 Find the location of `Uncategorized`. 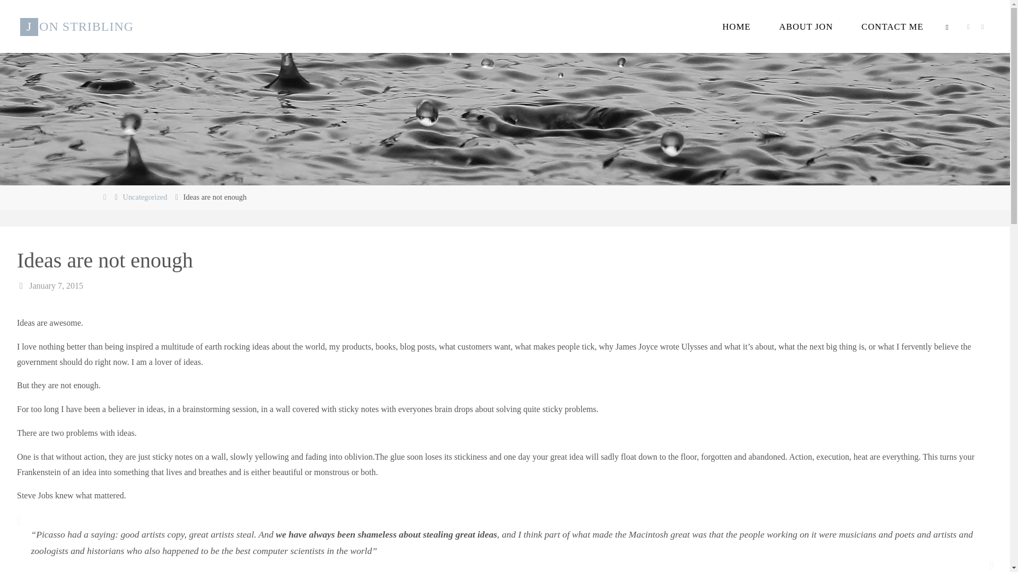

Uncategorized is located at coordinates (145, 197).